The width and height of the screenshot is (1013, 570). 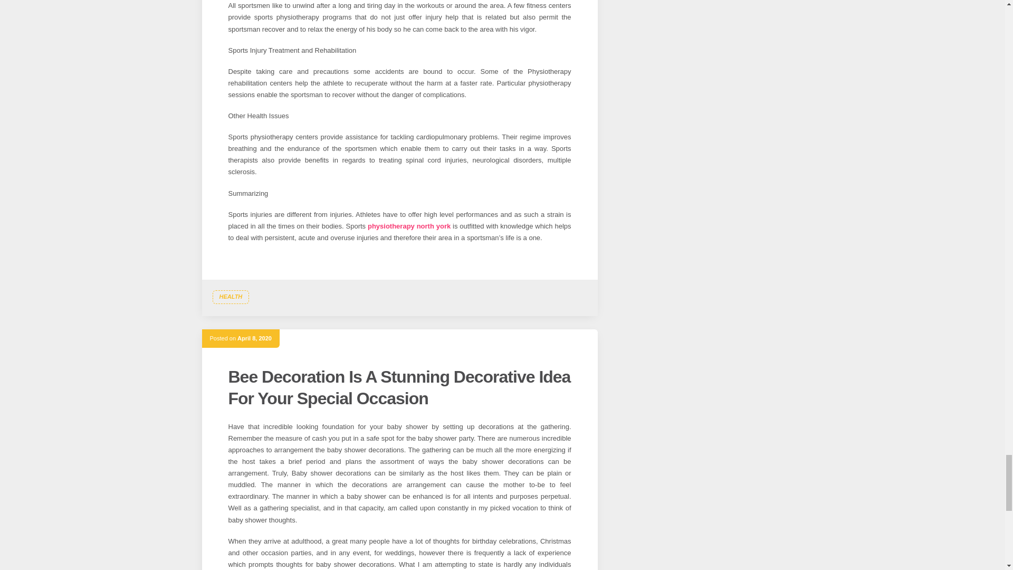 I want to click on HEALTH, so click(x=230, y=297).